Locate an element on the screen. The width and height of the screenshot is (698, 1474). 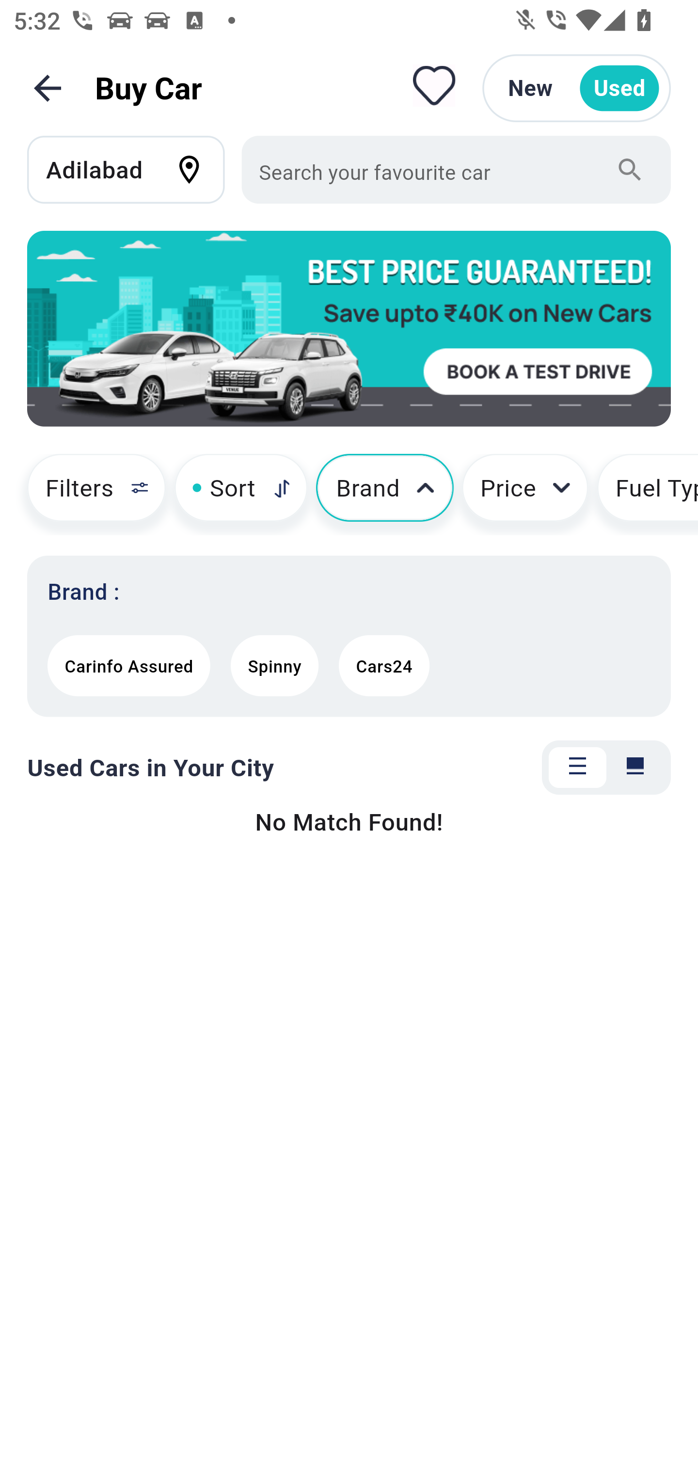
Filters is located at coordinates (88, 495).